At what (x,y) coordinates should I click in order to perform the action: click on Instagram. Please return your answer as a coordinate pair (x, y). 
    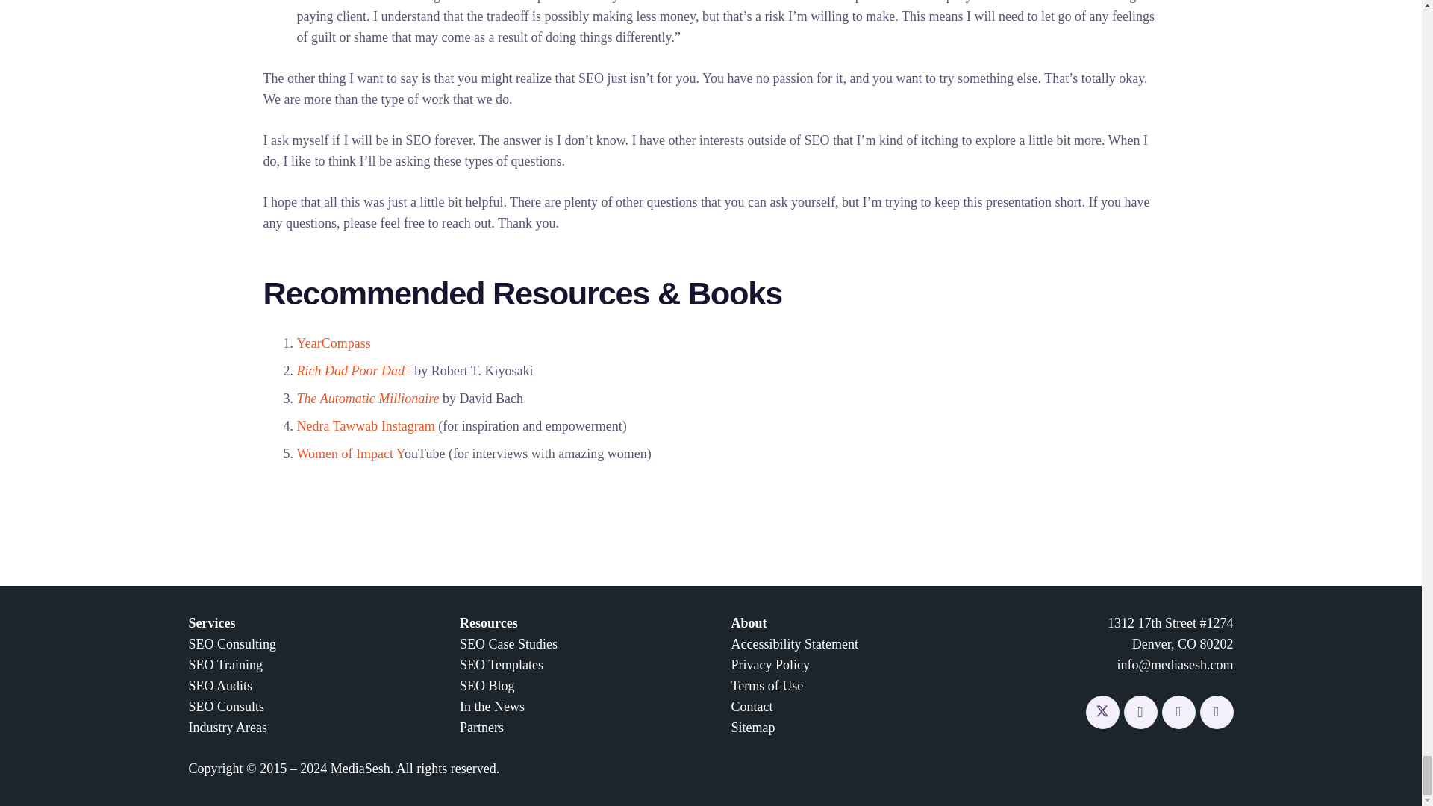
    Looking at the image, I should click on (1140, 712).